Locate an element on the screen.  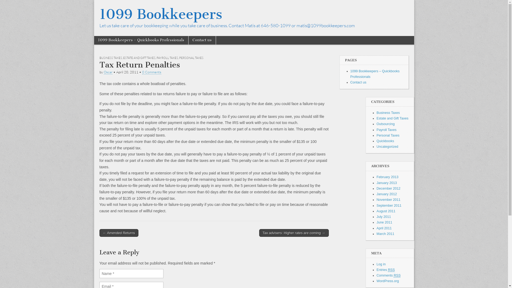
Entries RSS is located at coordinates (386, 270).